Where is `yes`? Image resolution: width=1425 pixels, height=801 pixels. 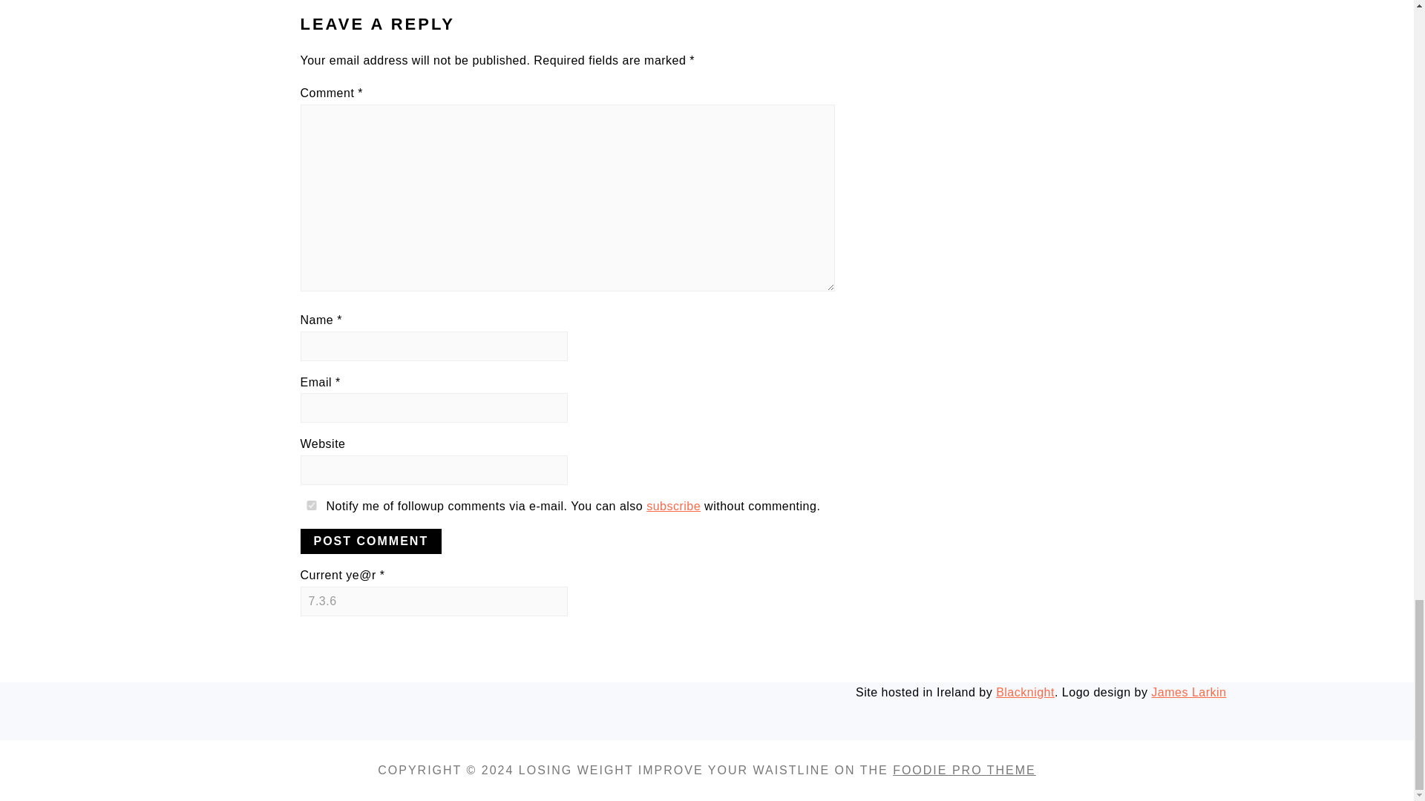 yes is located at coordinates (310, 505).